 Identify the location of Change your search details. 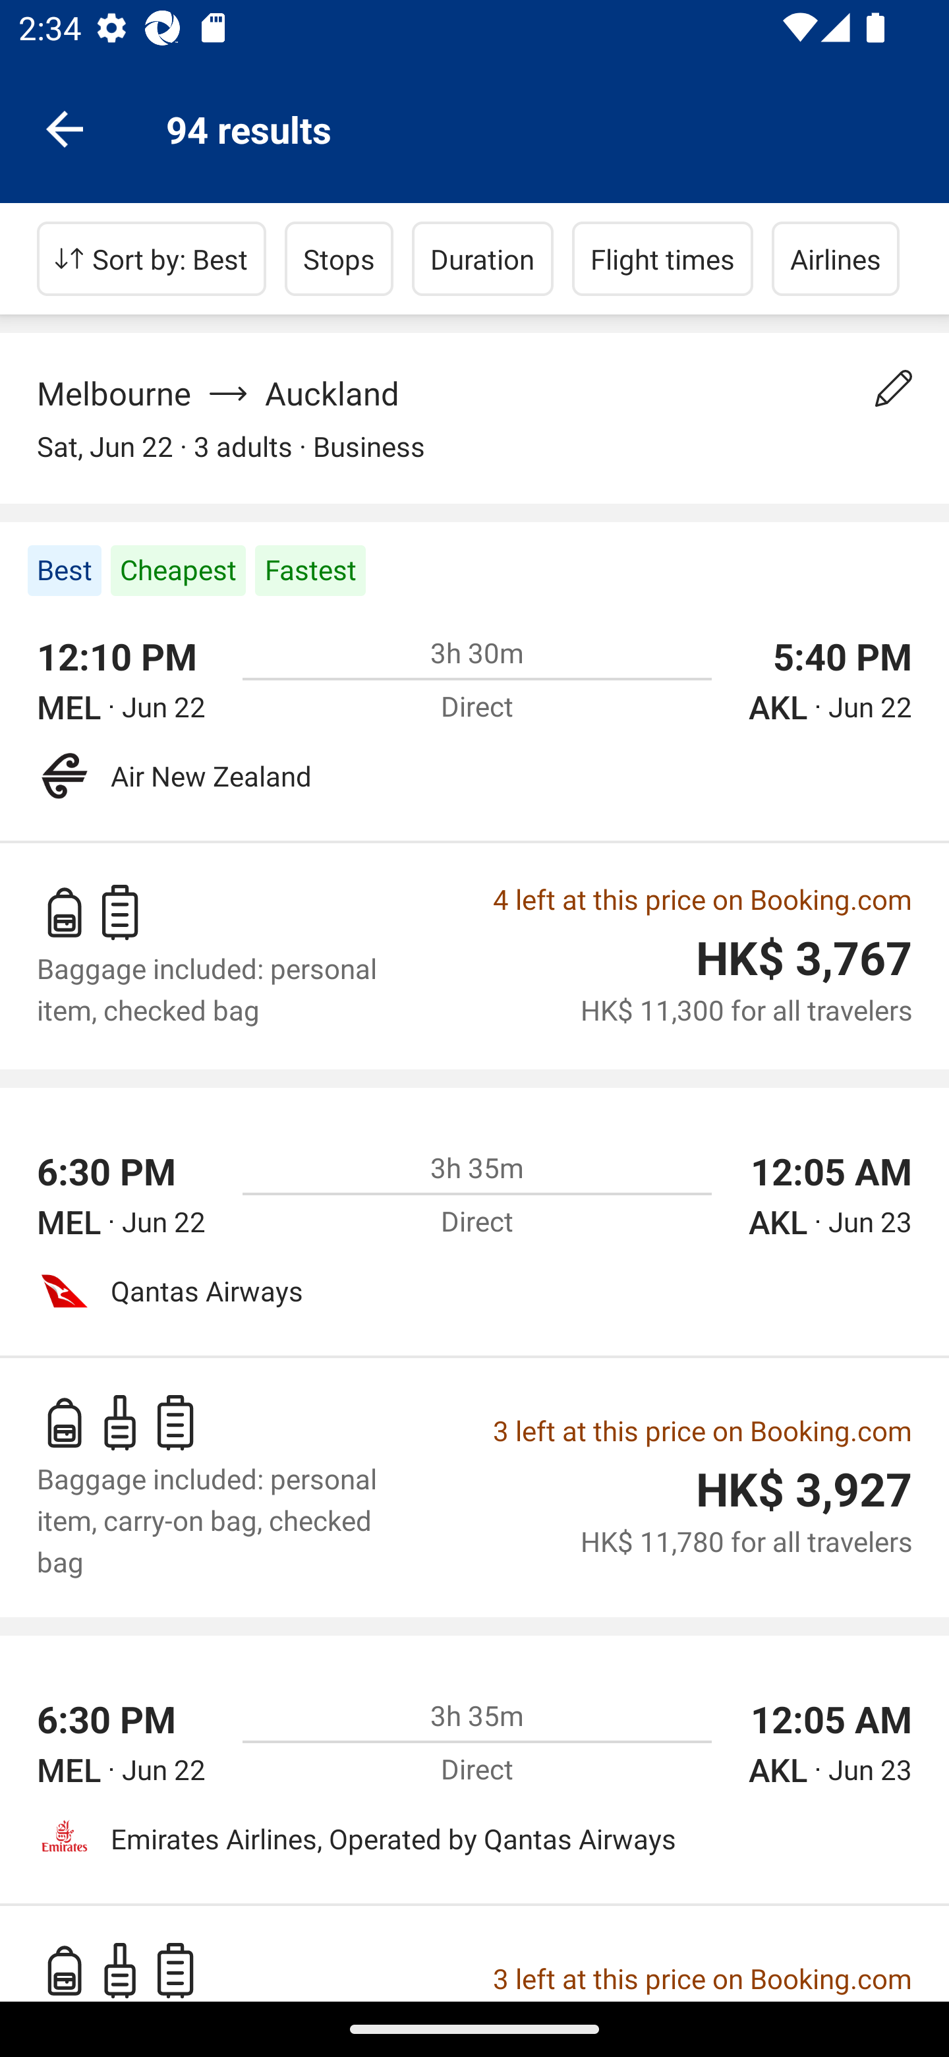
(894, 388).